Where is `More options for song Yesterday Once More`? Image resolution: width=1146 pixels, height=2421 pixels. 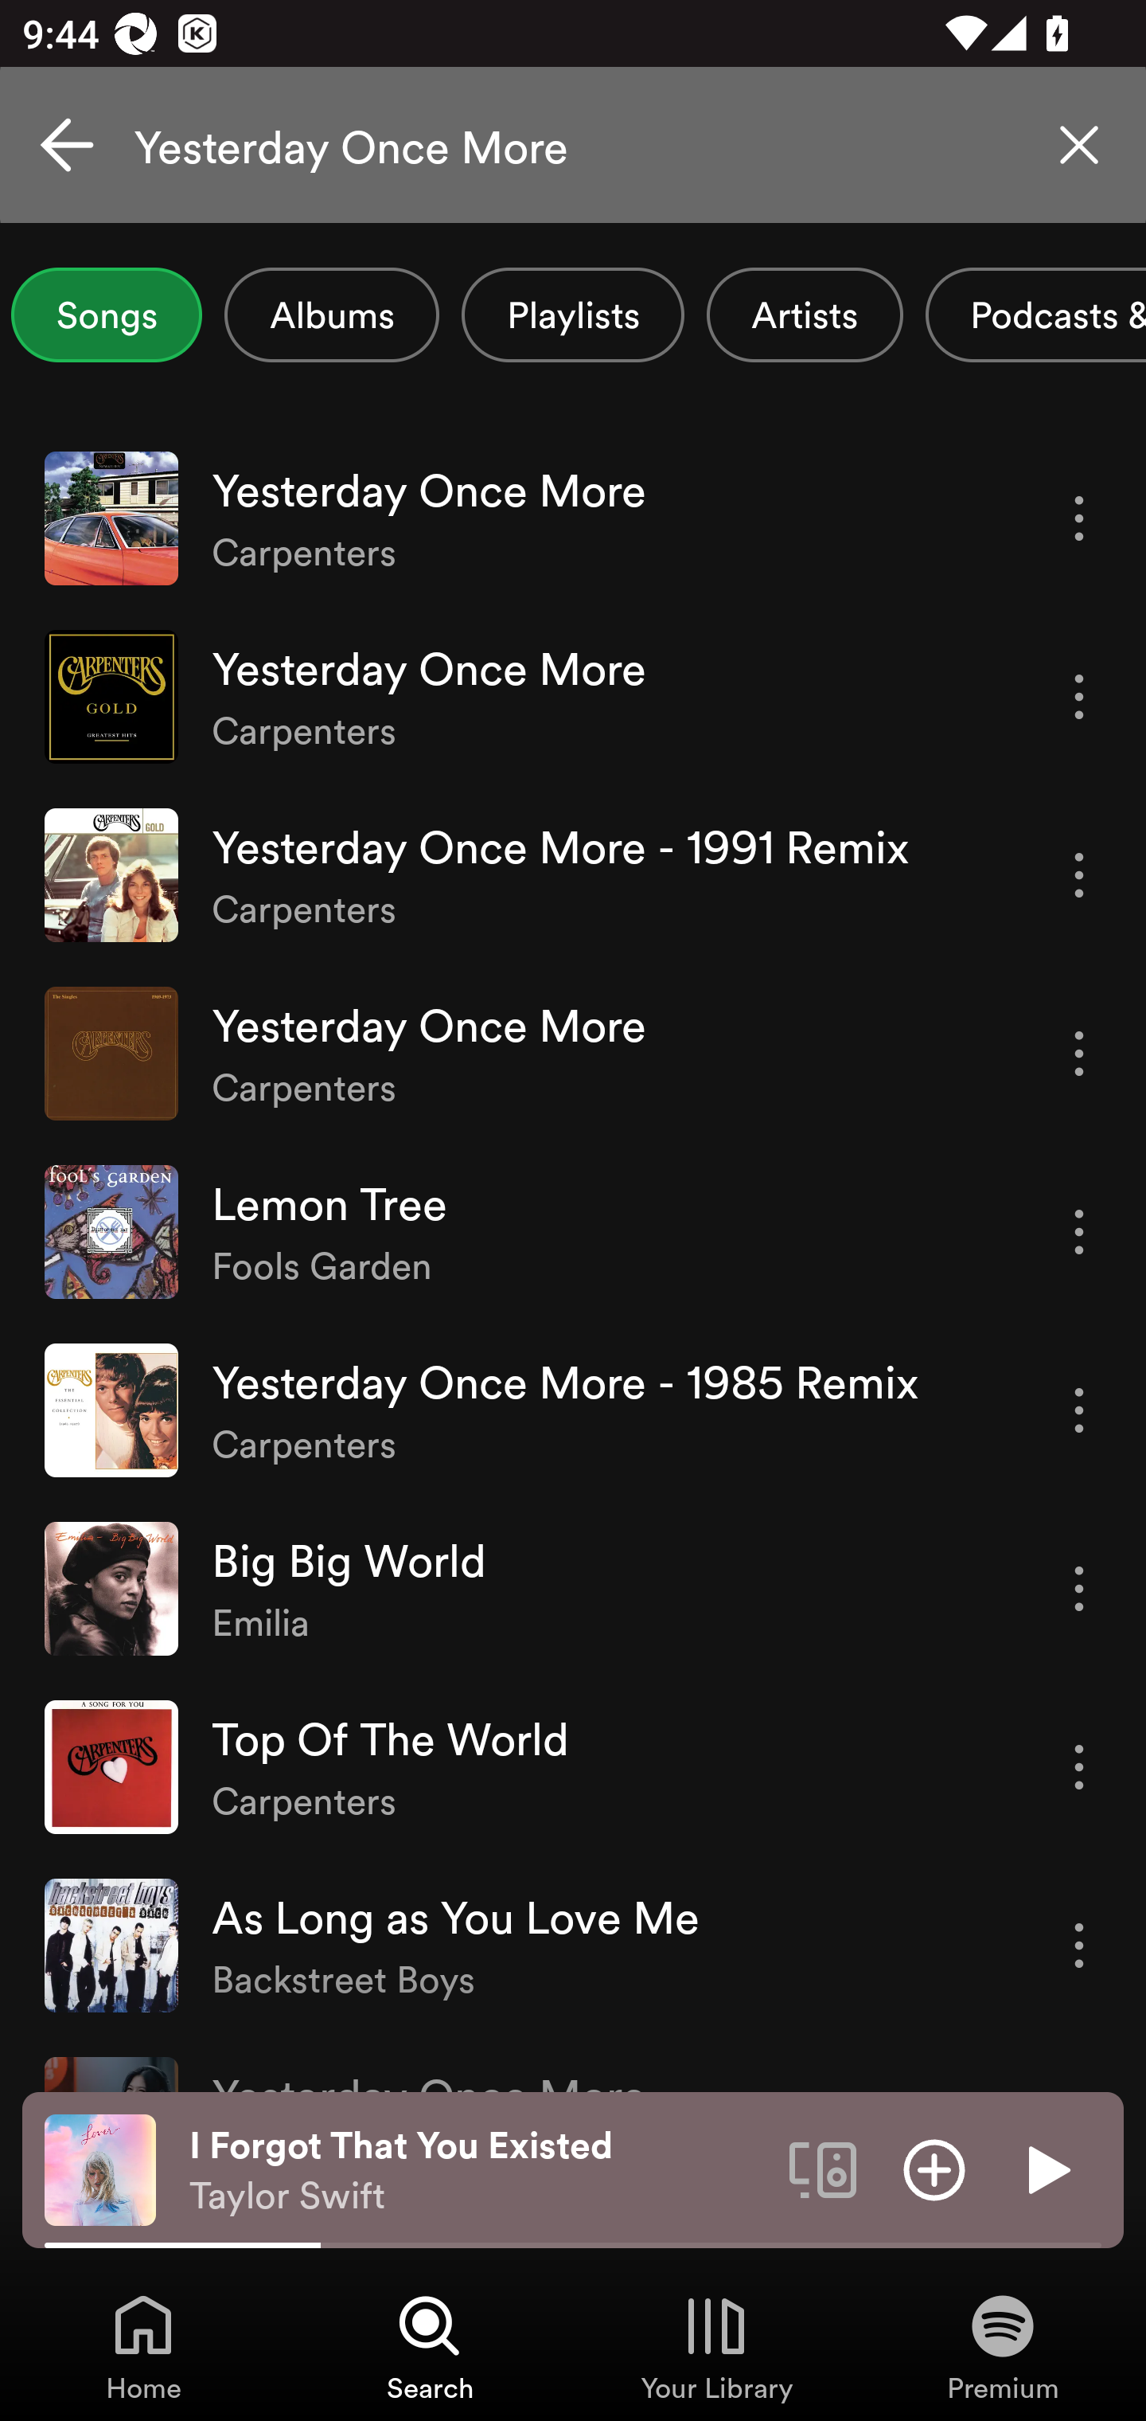 More options for song Yesterday Once More is located at coordinates (1079, 1054).